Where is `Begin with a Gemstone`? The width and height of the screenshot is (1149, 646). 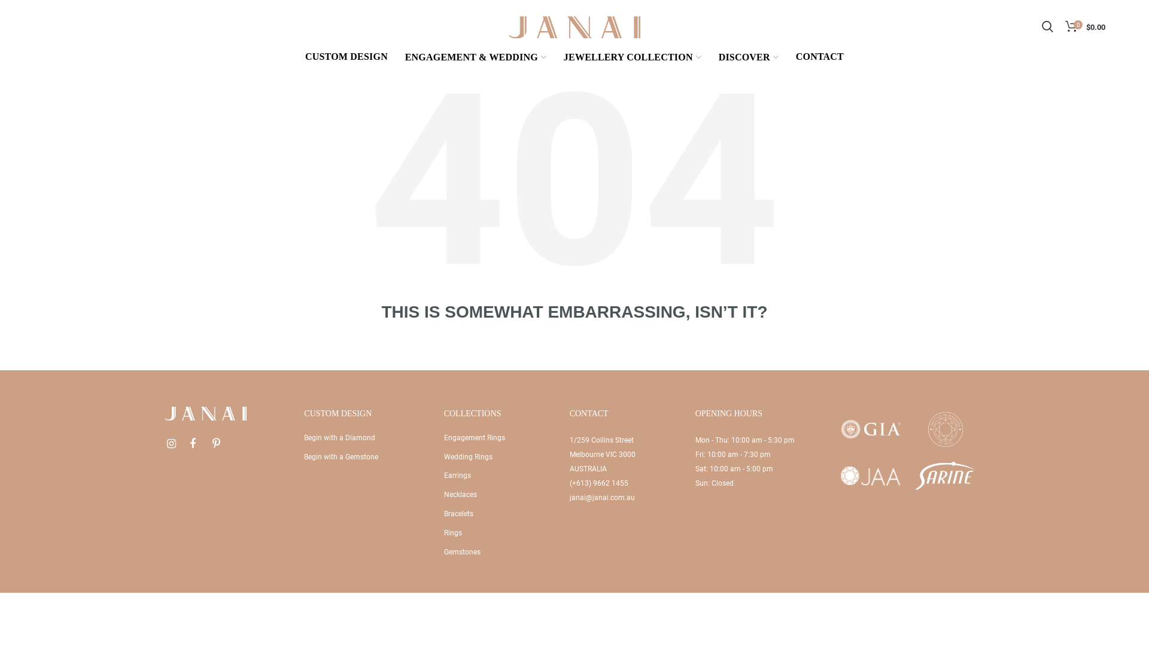
Begin with a Gemstone is located at coordinates (341, 457).